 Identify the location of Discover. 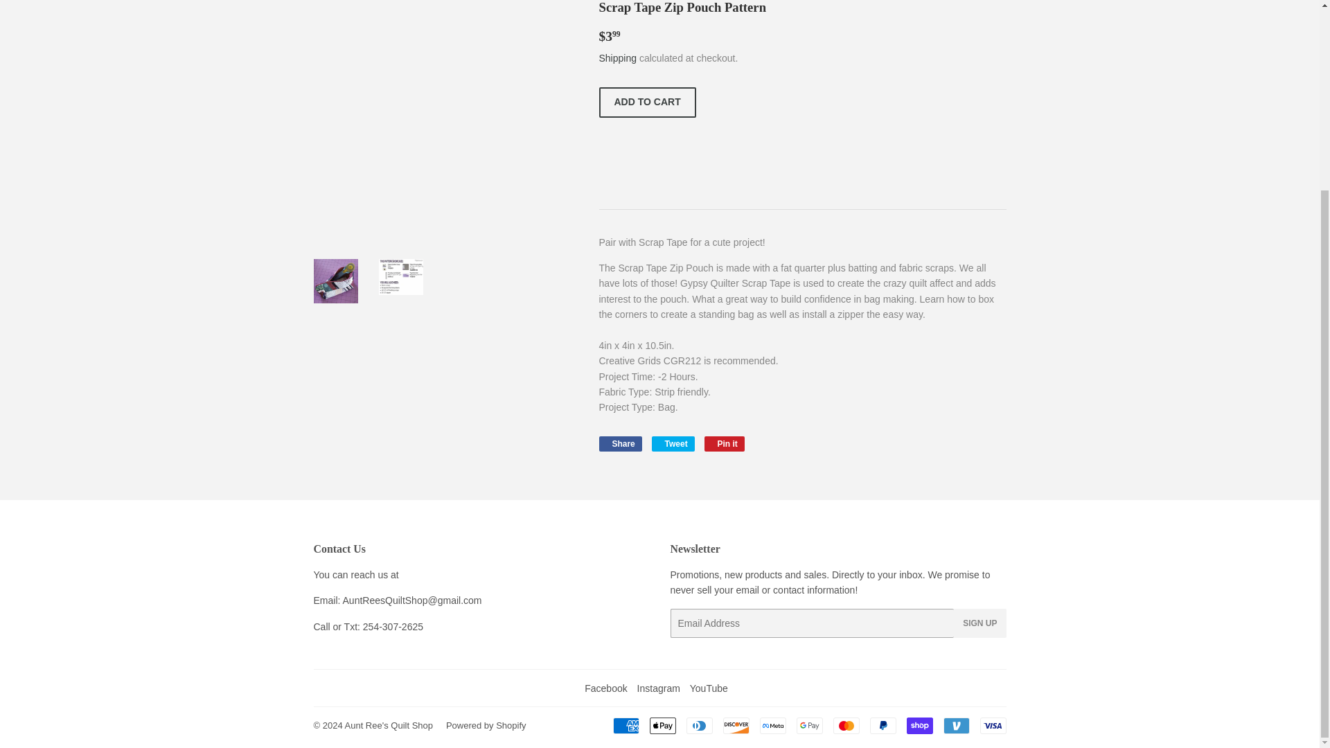
(389, 726).